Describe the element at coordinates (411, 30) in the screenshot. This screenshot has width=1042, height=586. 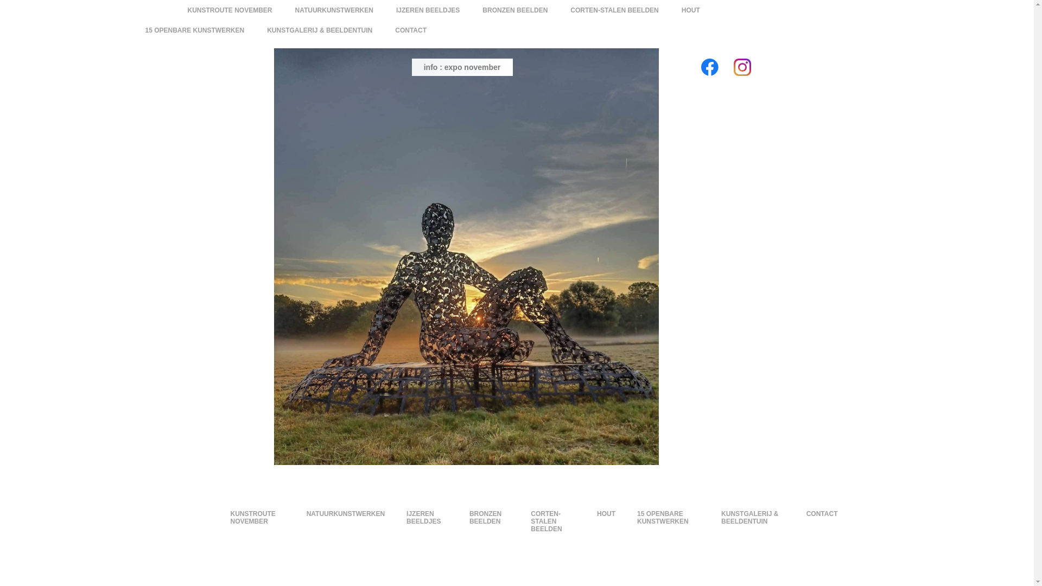
I see `CONTACT` at that location.